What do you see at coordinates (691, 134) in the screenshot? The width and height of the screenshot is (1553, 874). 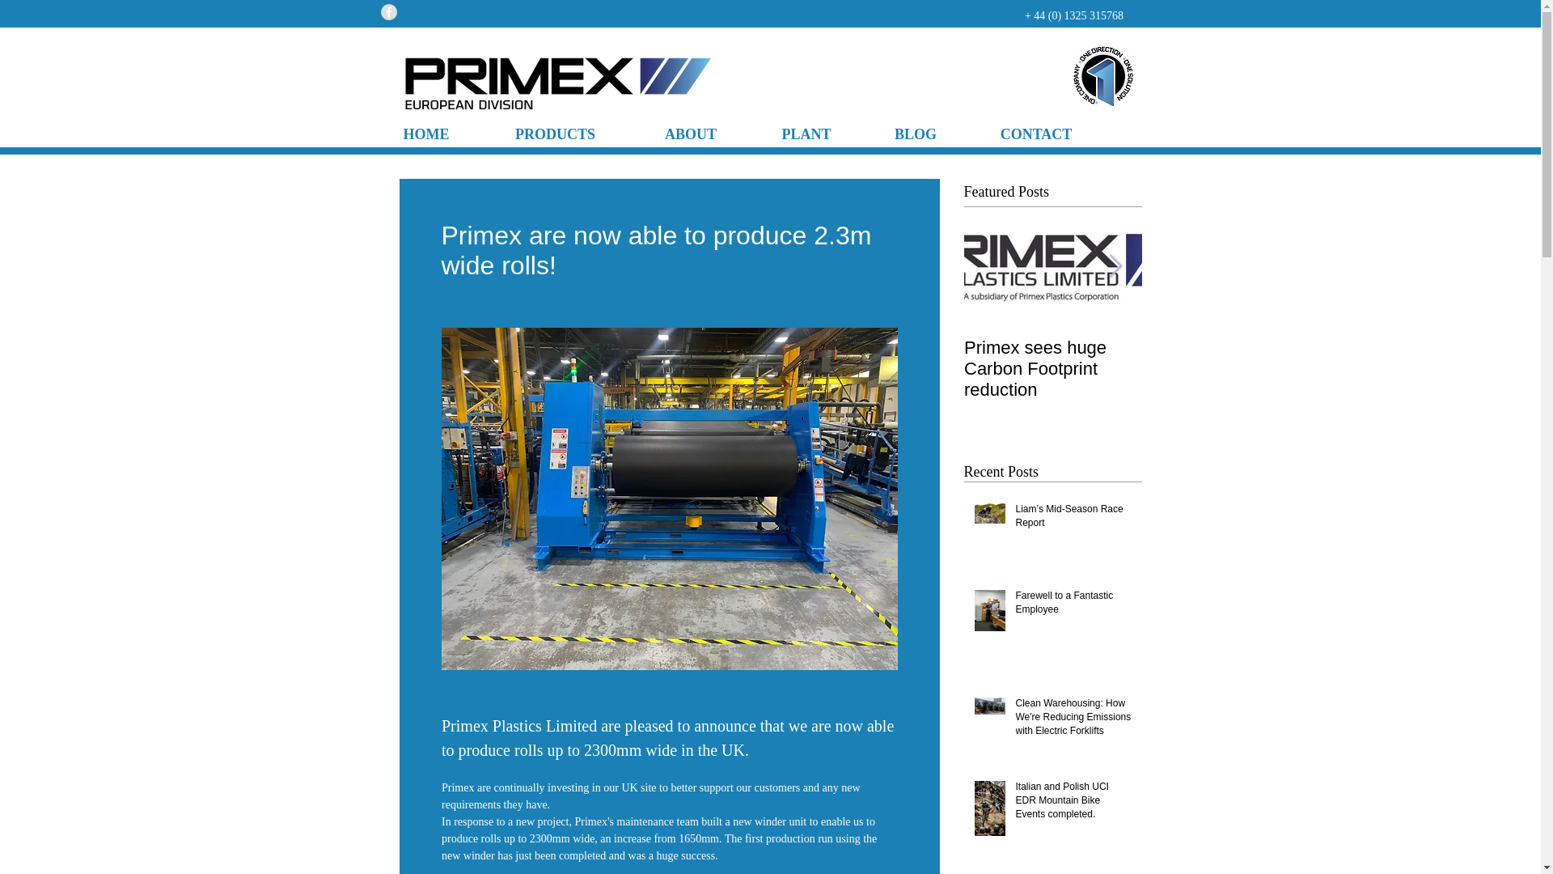 I see `ABOUT` at bounding box center [691, 134].